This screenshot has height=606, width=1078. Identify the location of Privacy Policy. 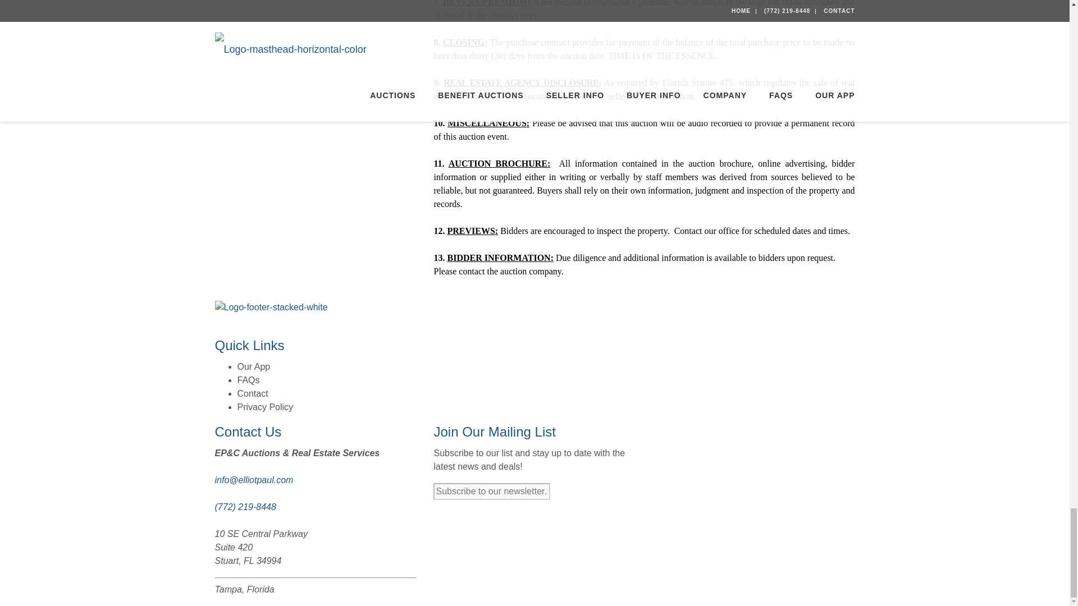
(265, 407).